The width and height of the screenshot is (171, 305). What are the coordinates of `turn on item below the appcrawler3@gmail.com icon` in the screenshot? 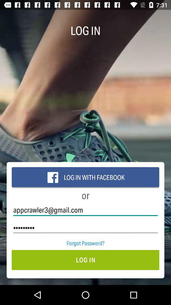 It's located at (85, 227).